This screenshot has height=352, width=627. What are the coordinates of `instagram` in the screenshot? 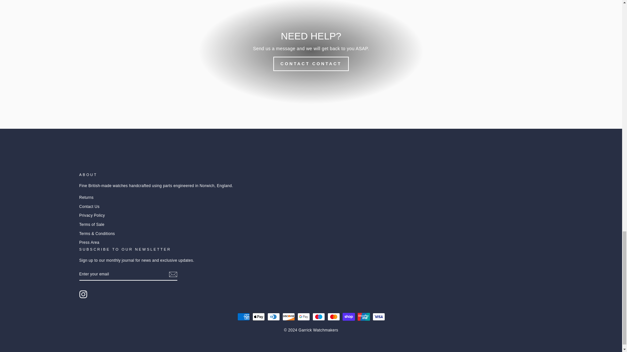 It's located at (83, 294).